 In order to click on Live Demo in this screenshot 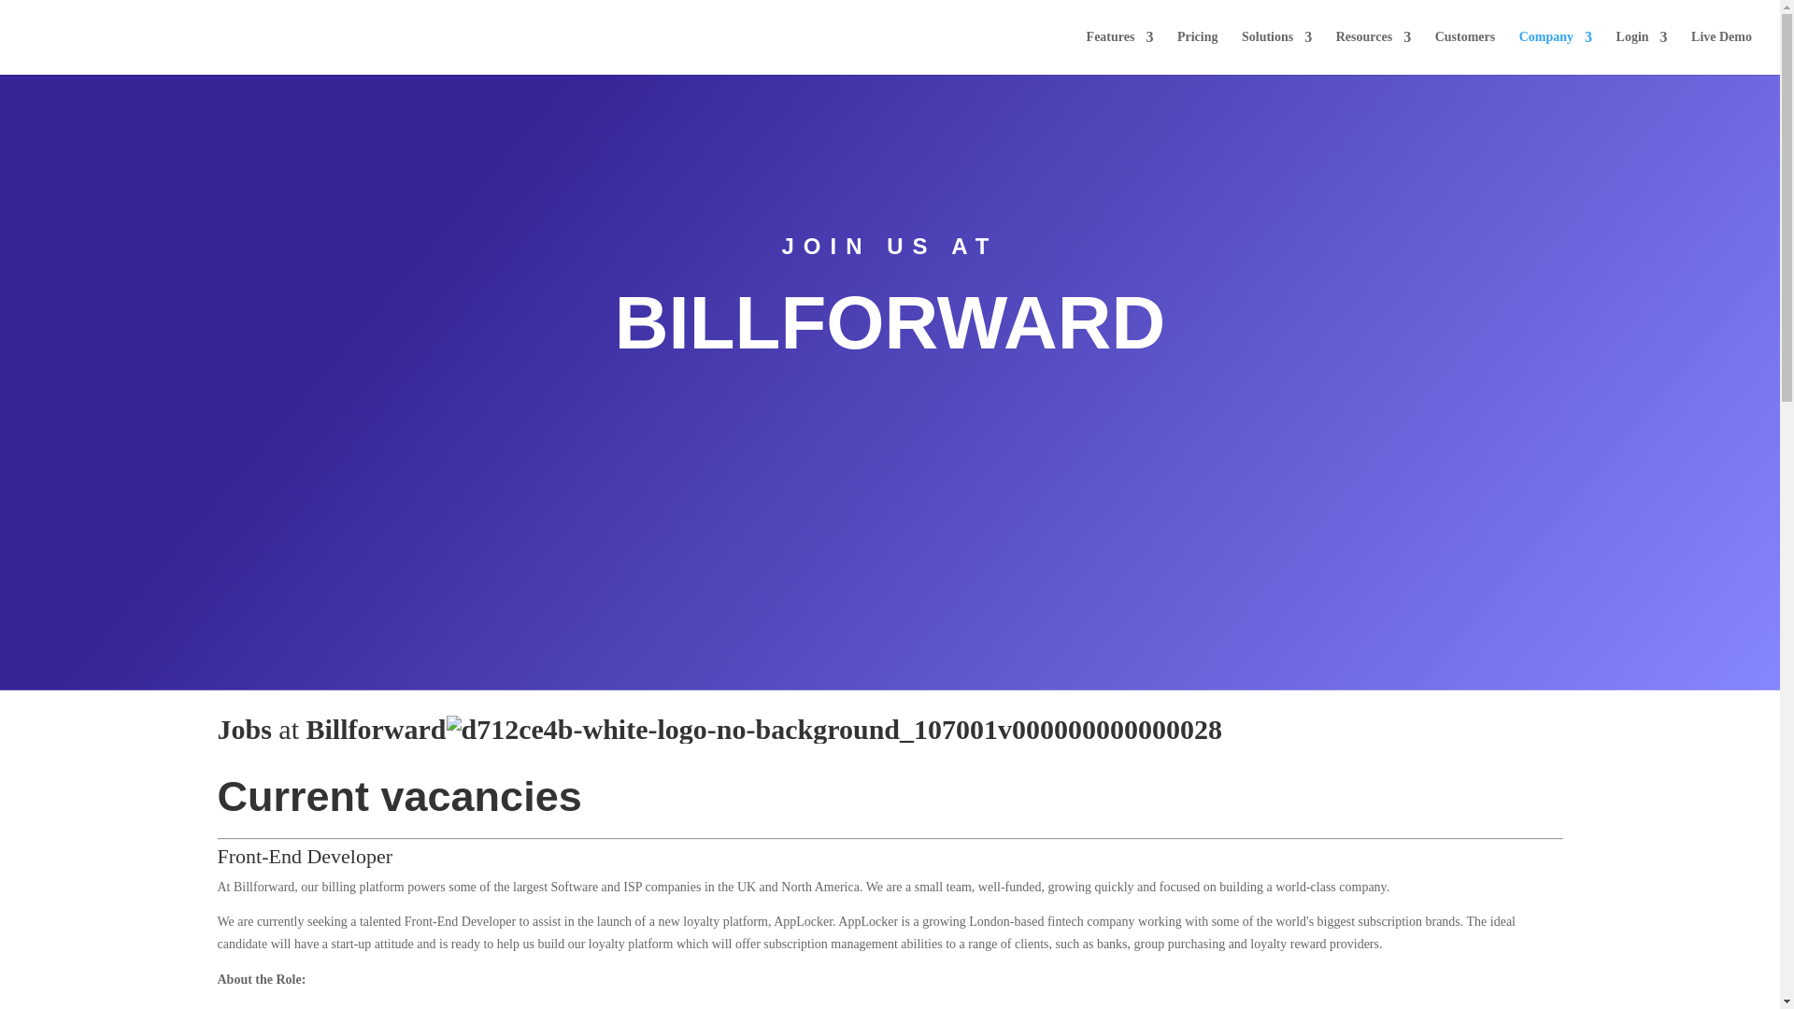, I will do `click(1721, 52)`.